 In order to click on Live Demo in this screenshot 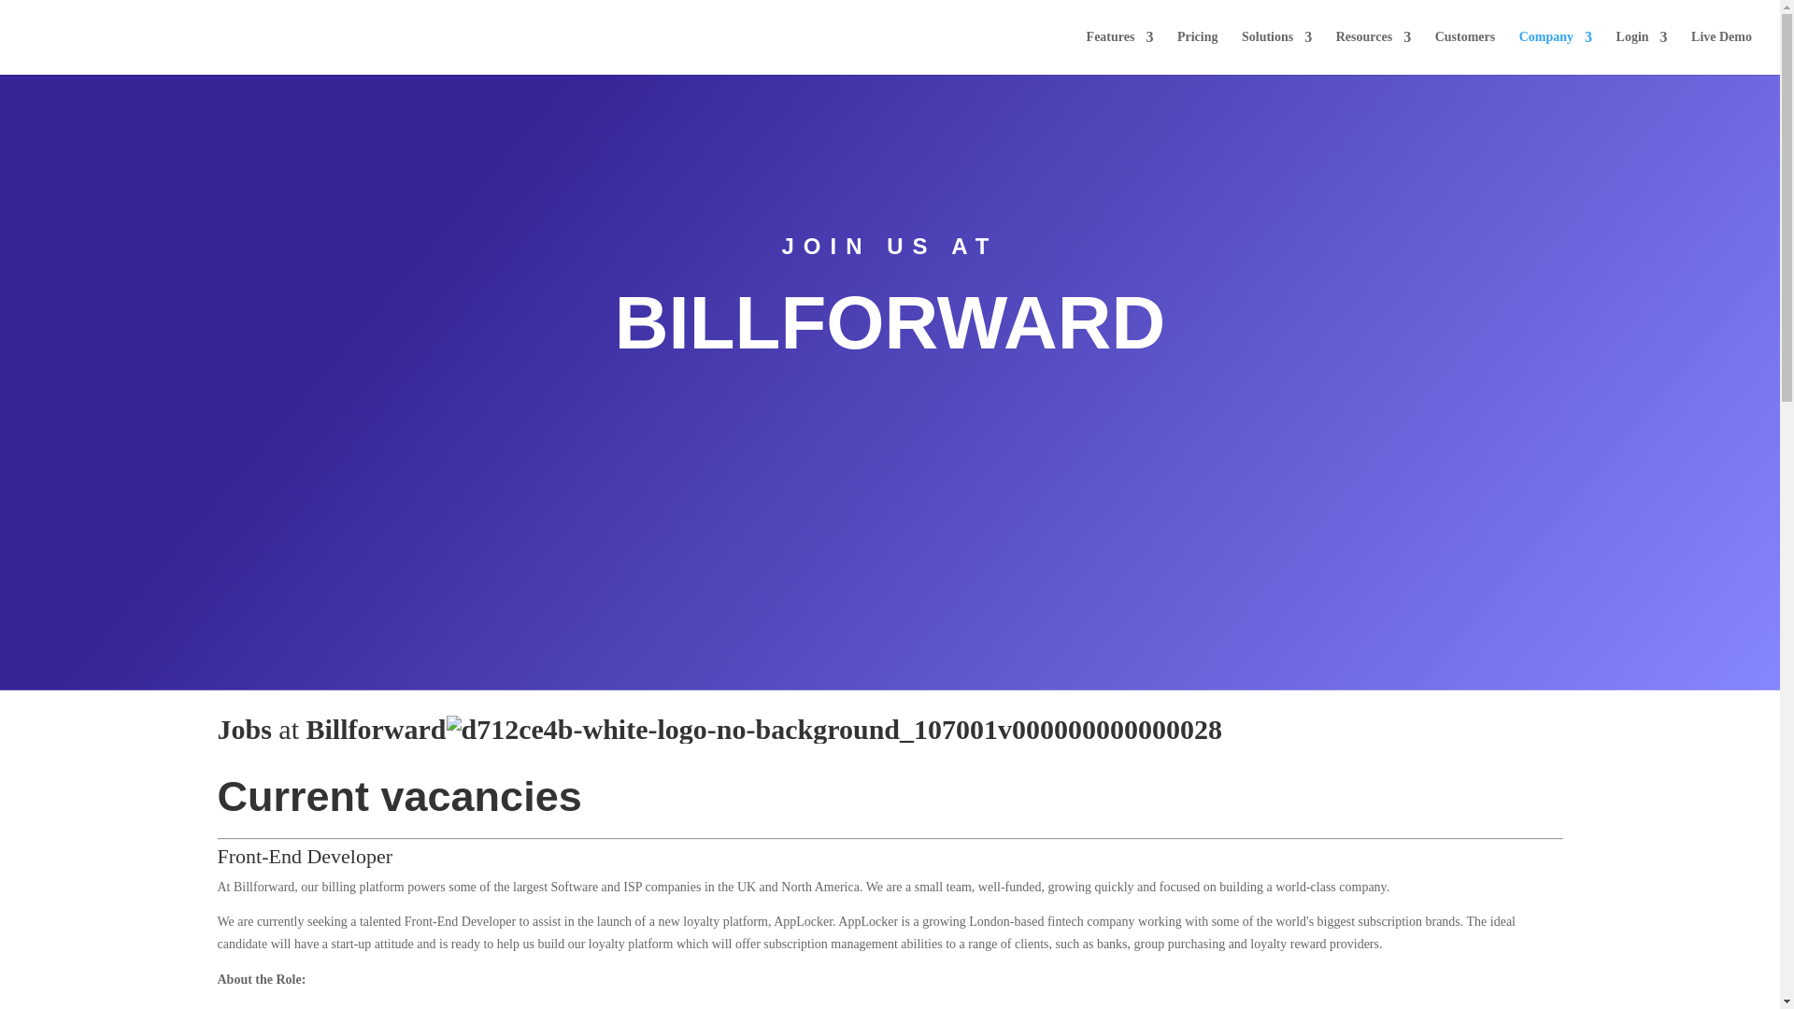, I will do `click(1721, 52)`.